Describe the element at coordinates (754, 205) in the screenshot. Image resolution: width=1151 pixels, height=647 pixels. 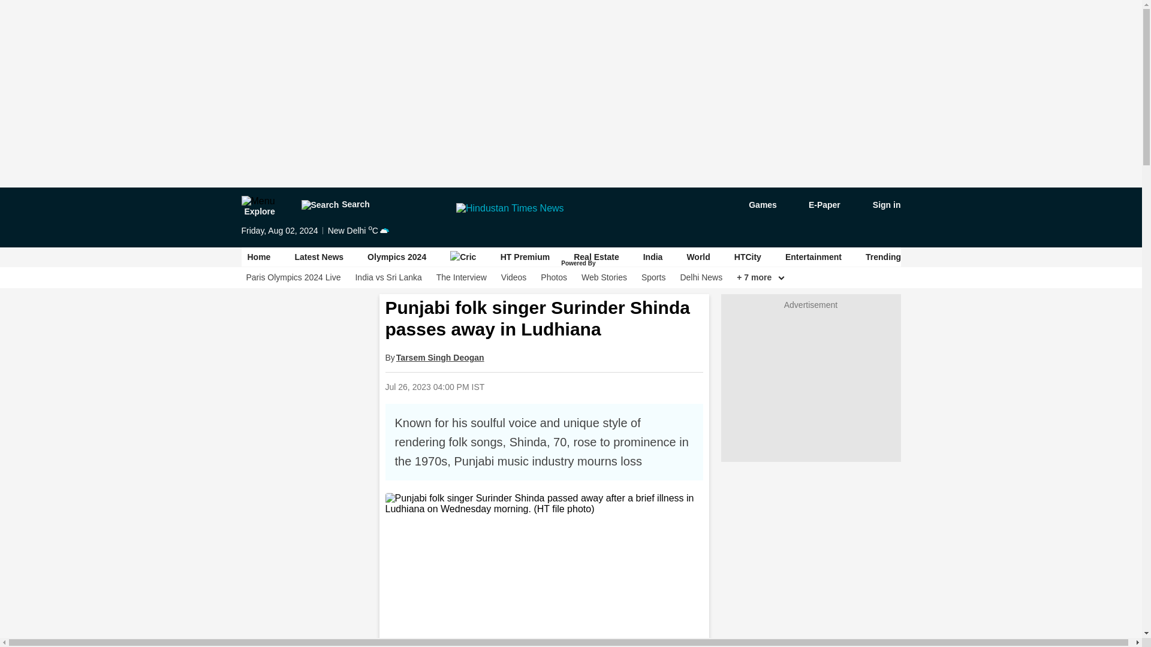
I see `game` at that location.